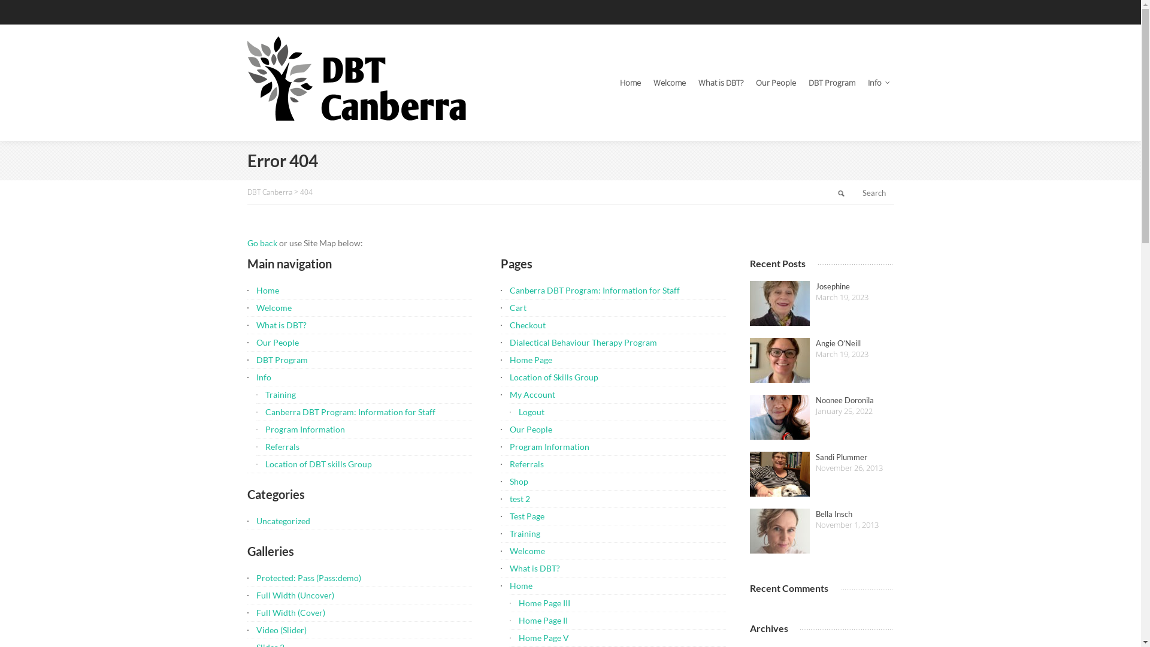 The height and width of the screenshot is (647, 1150). What do you see at coordinates (527, 516) in the screenshot?
I see `Test Page` at bounding box center [527, 516].